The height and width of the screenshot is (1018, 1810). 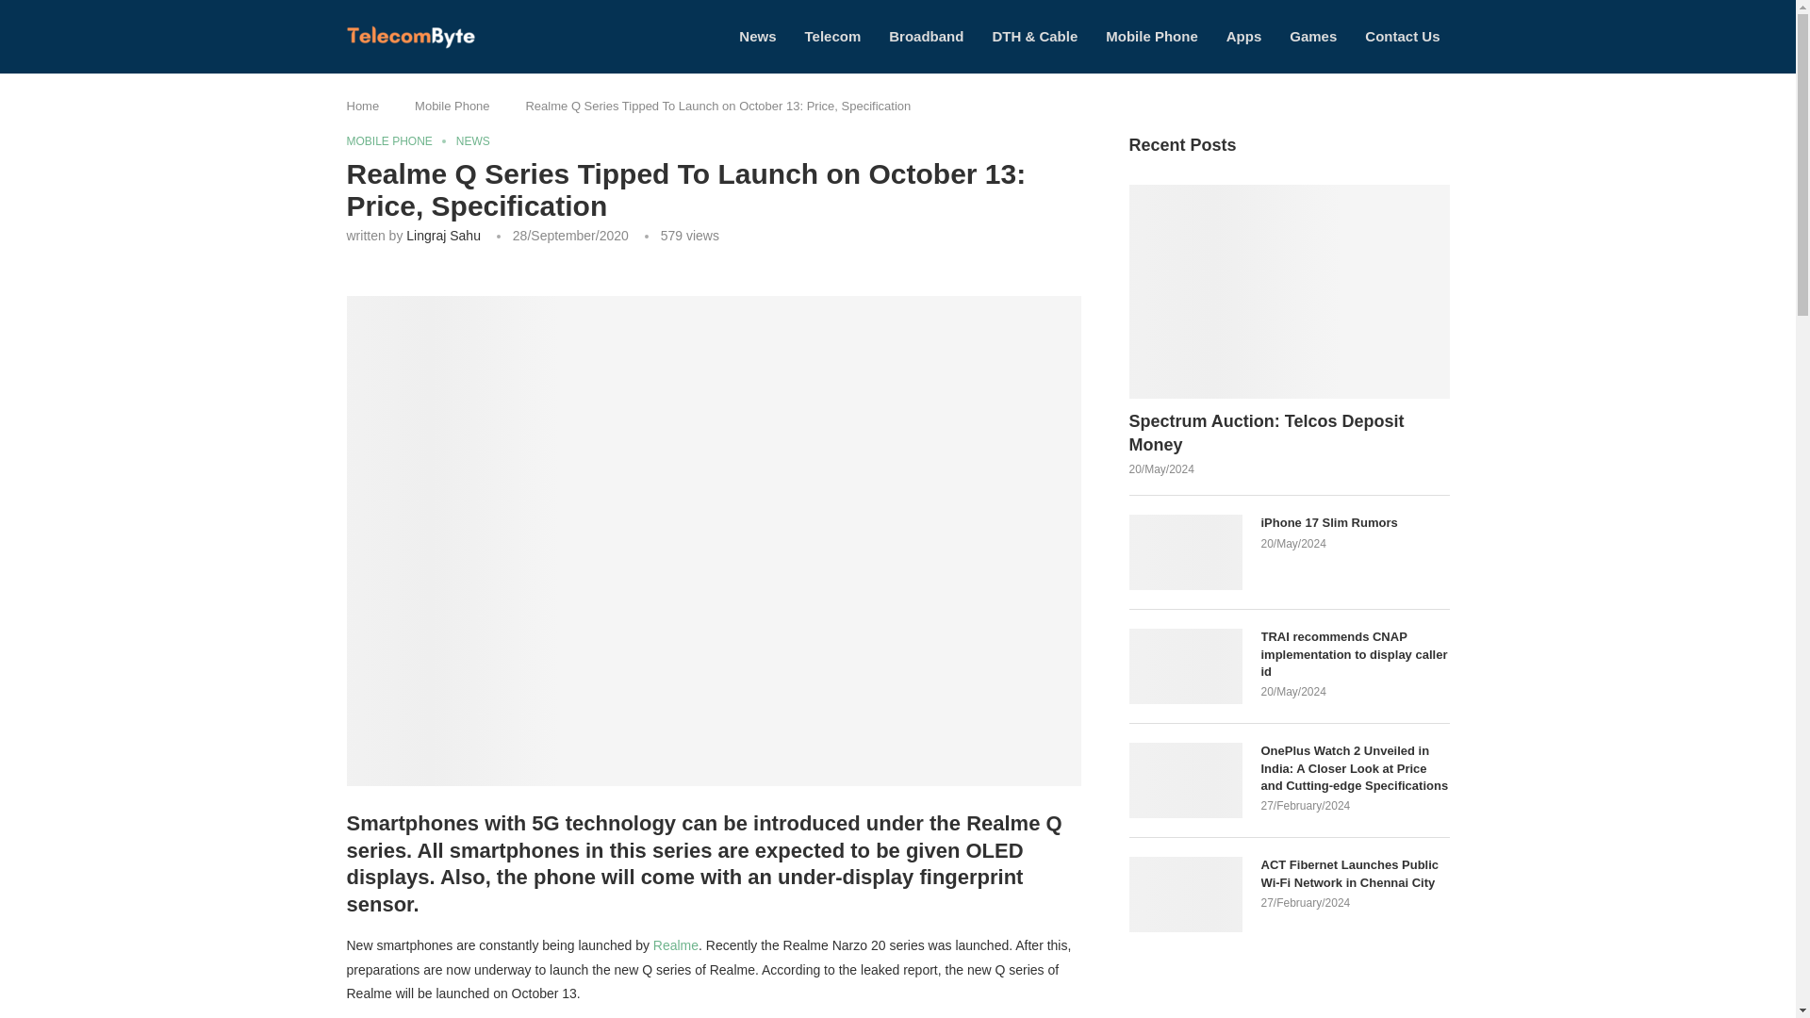 What do you see at coordinates (1290, 291) in the screenshot?
I see `Spectrum Auction: Telcos Deposit Money` at bounding box center [1290, 291].